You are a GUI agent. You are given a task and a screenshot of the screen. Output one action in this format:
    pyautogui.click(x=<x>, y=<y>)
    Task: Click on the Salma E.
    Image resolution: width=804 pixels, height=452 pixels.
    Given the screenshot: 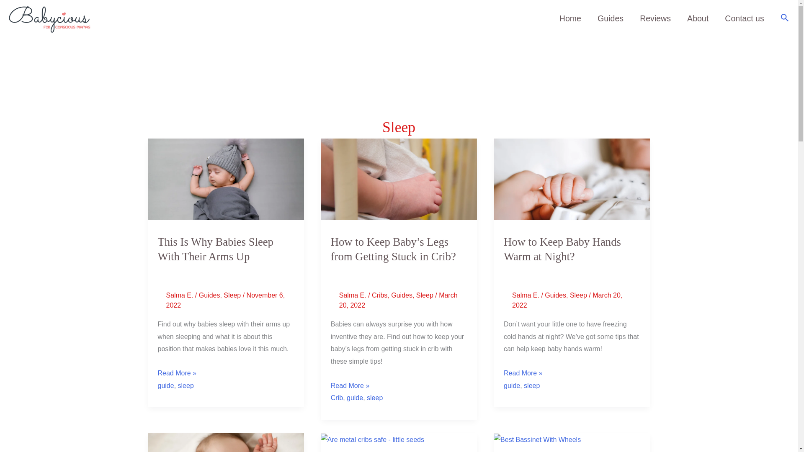 What is the action you would take?
    pyautogui.click(x=180, y=295)
    